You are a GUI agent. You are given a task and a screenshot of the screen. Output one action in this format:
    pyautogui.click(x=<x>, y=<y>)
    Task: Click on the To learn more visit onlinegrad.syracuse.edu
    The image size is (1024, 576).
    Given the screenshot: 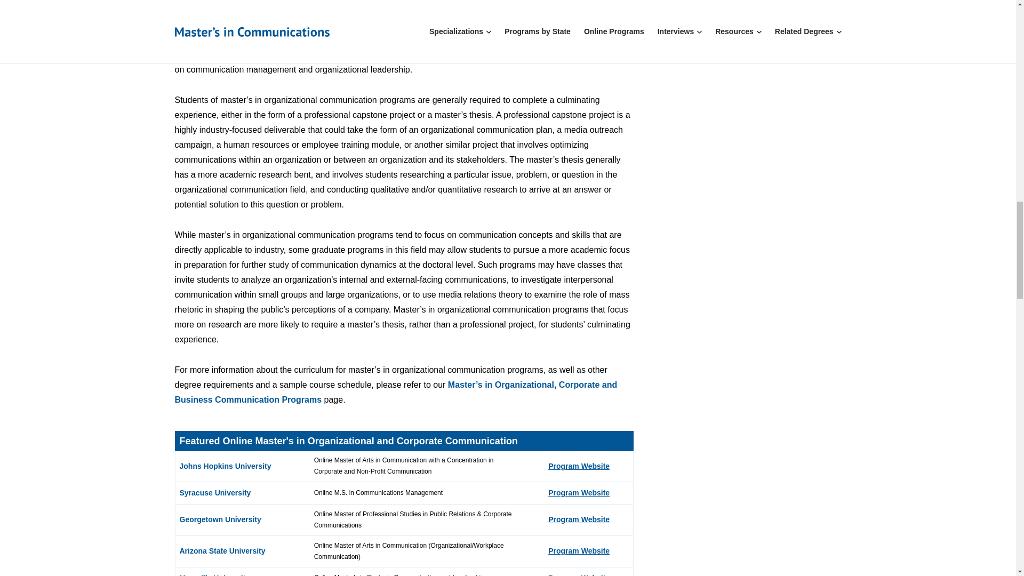 What is the action you would take?
    pyautogui.click(x=578, y=493)
    